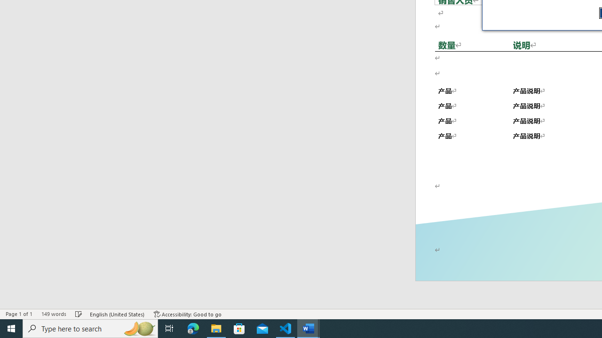 This screenshot has height=338, width=602. What do you see at coordinates (285, 329) in the screenshot?
I see `Visual Studio Code - 1 running window` at bounding box center [285, 329].